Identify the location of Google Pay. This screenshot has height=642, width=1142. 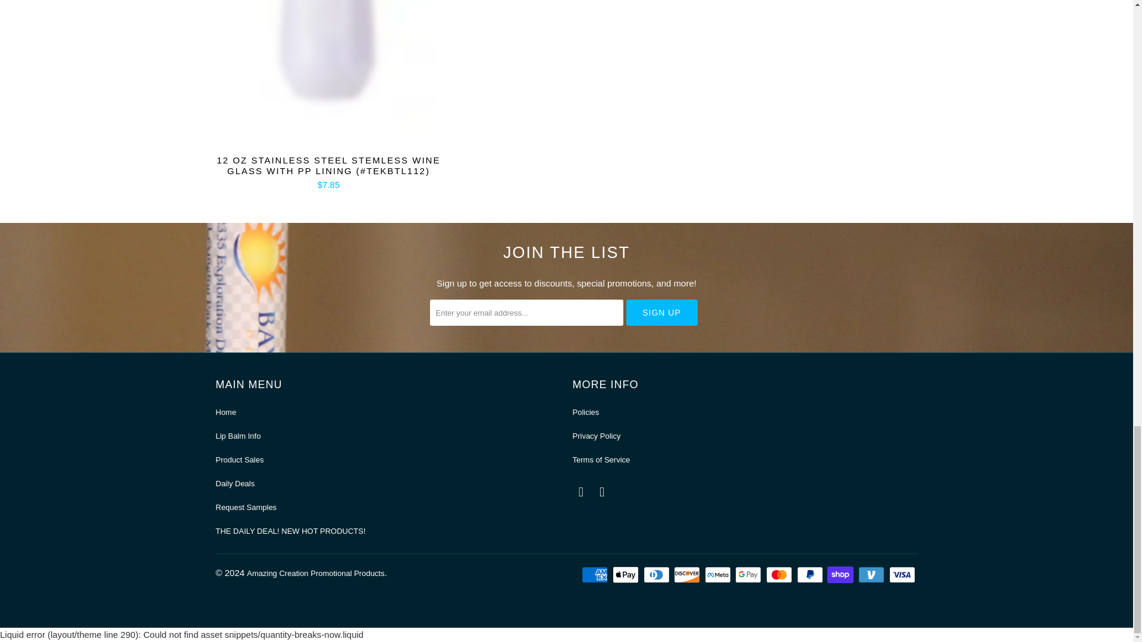
(749, 574).